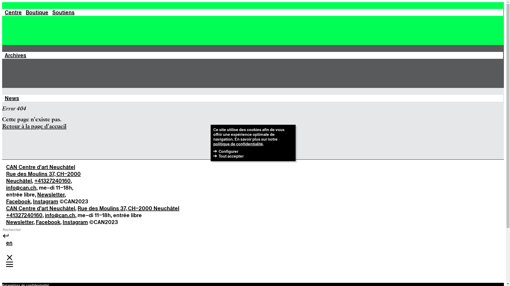 This screenshot has height=286, width=510. I want to click on Configurer, so click(228, 151).